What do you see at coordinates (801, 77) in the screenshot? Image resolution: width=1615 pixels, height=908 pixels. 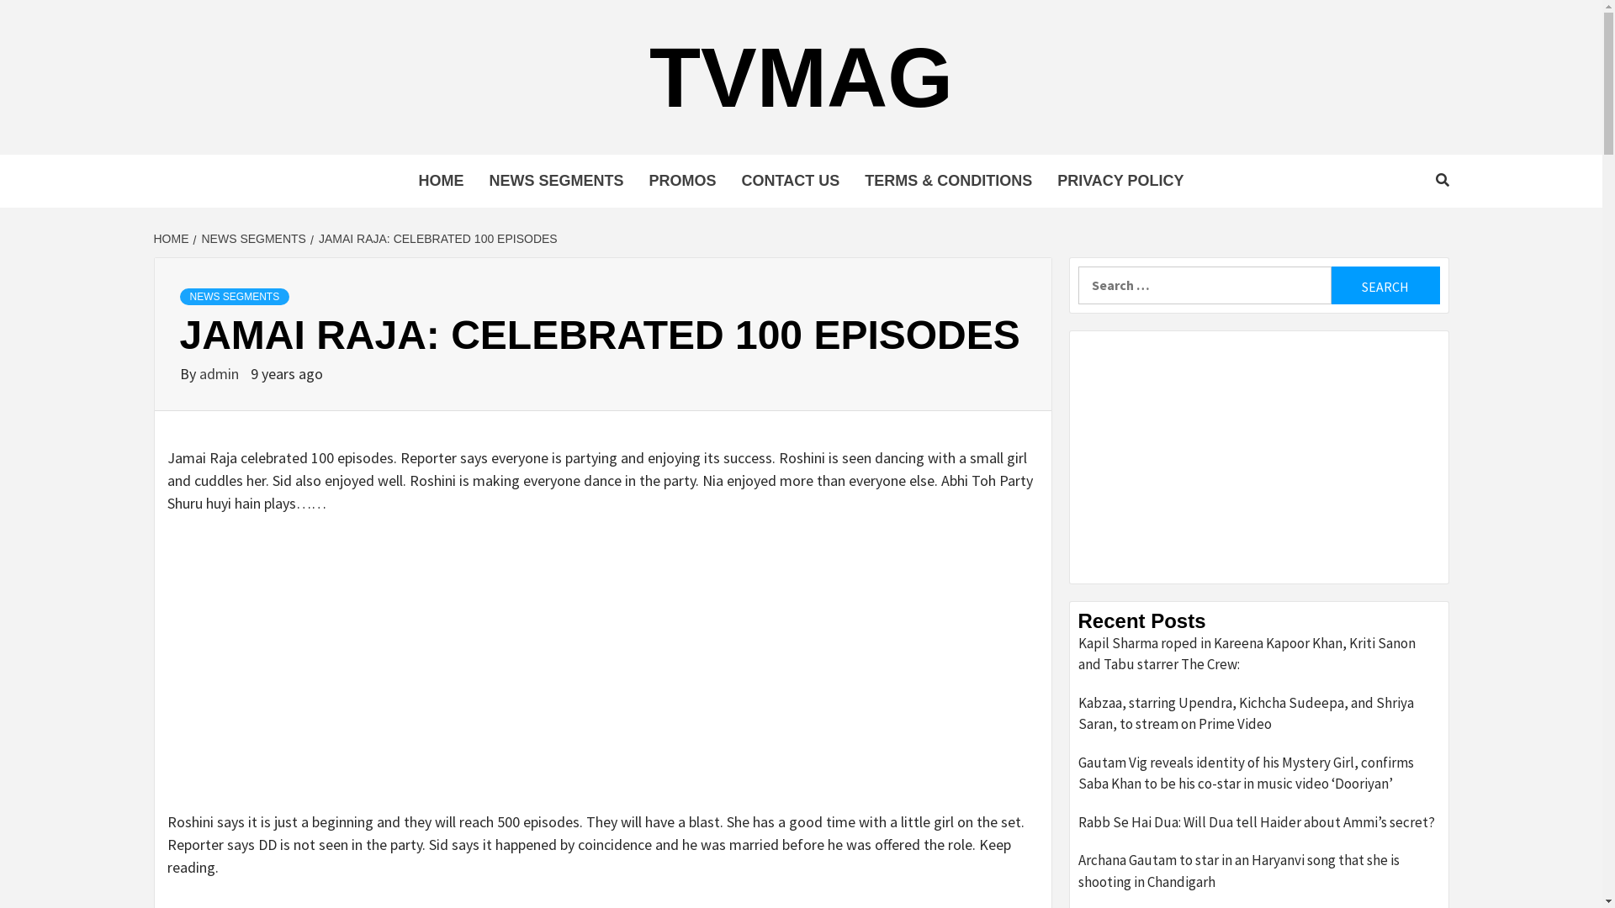 I see `TVMAG` at bounding box center [801, 77].